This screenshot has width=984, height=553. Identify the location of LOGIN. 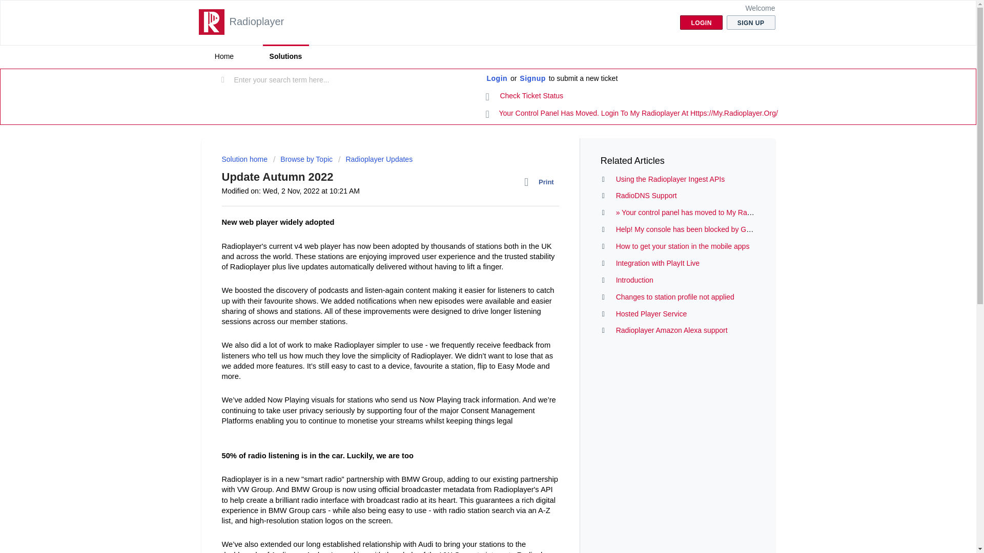
(701, 23).